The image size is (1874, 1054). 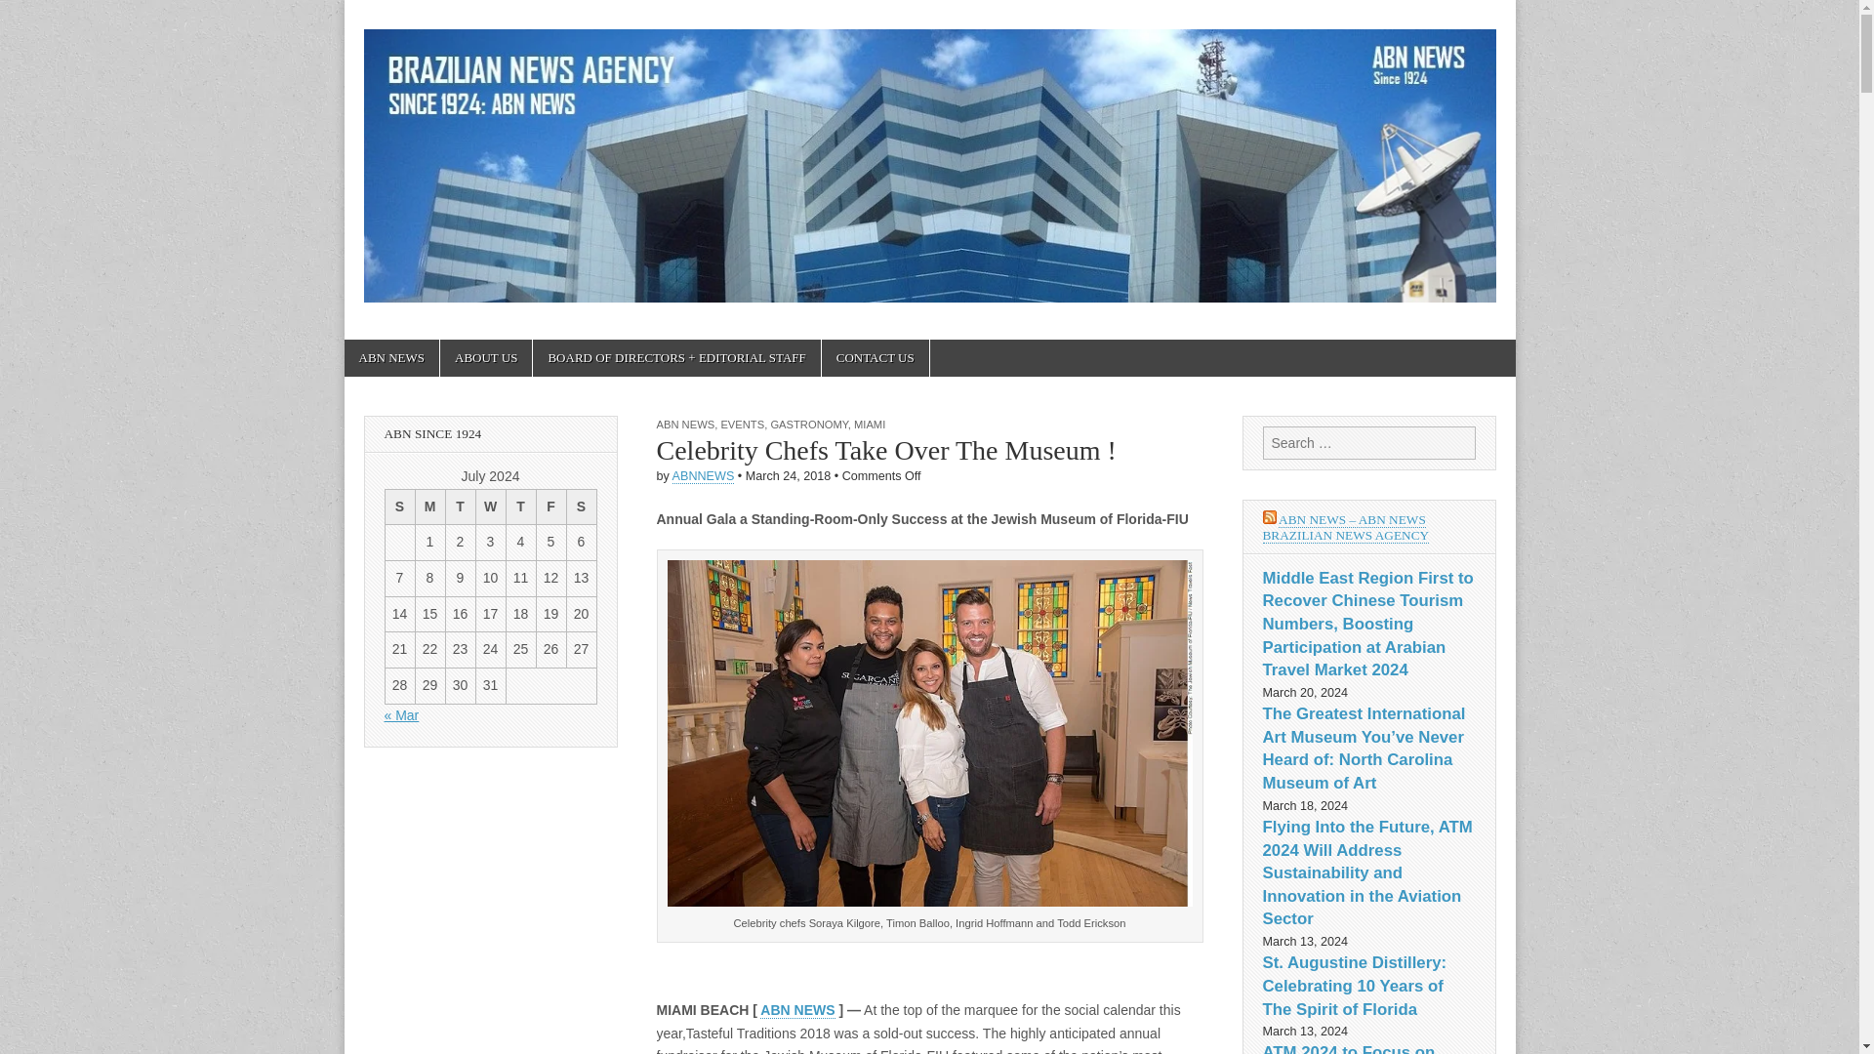 What do you see at coordinates (876, 357) in the screenshot?
I see `CONTACT US` at bounding box center [876, 357].